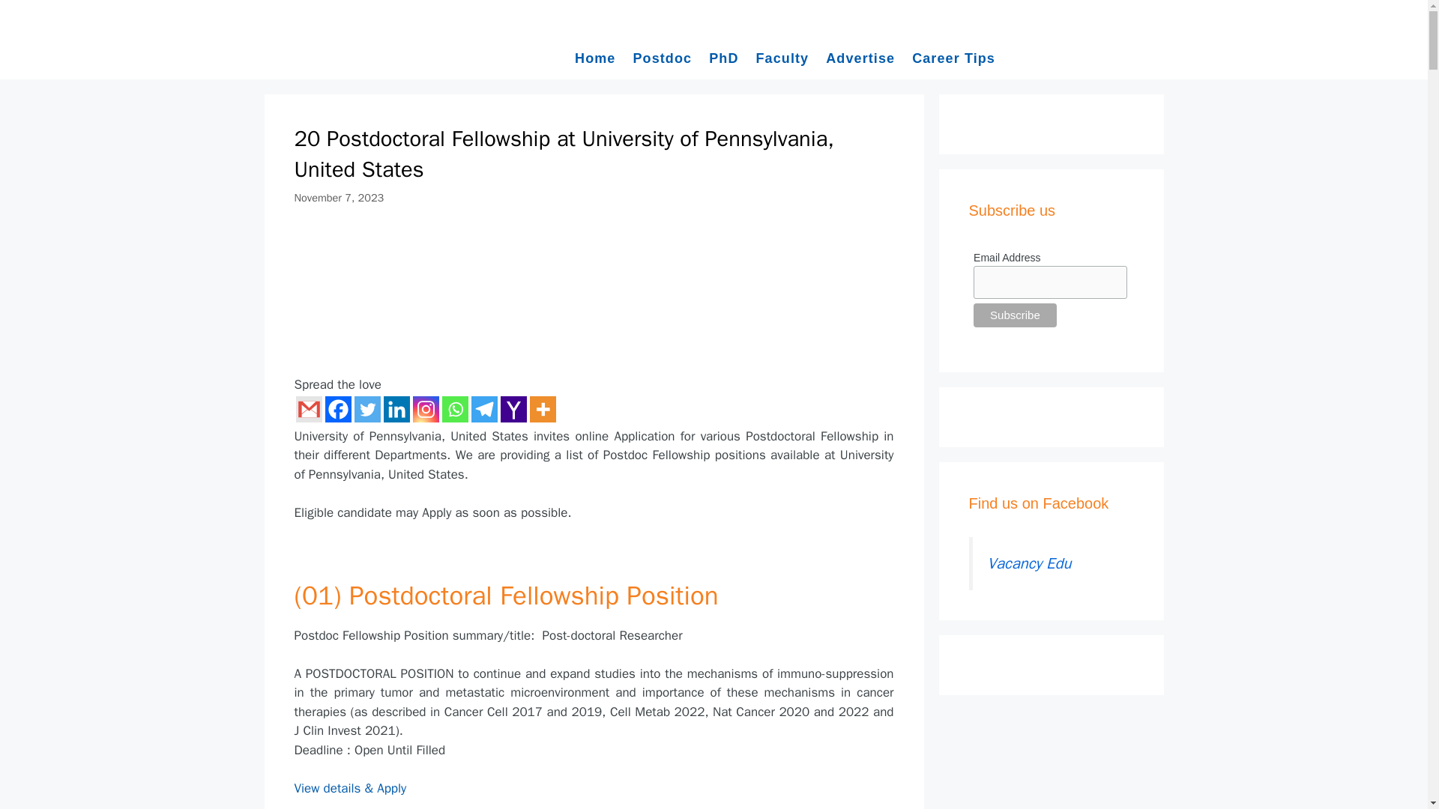  I want to click on Google Gmail, so click(307, 409).